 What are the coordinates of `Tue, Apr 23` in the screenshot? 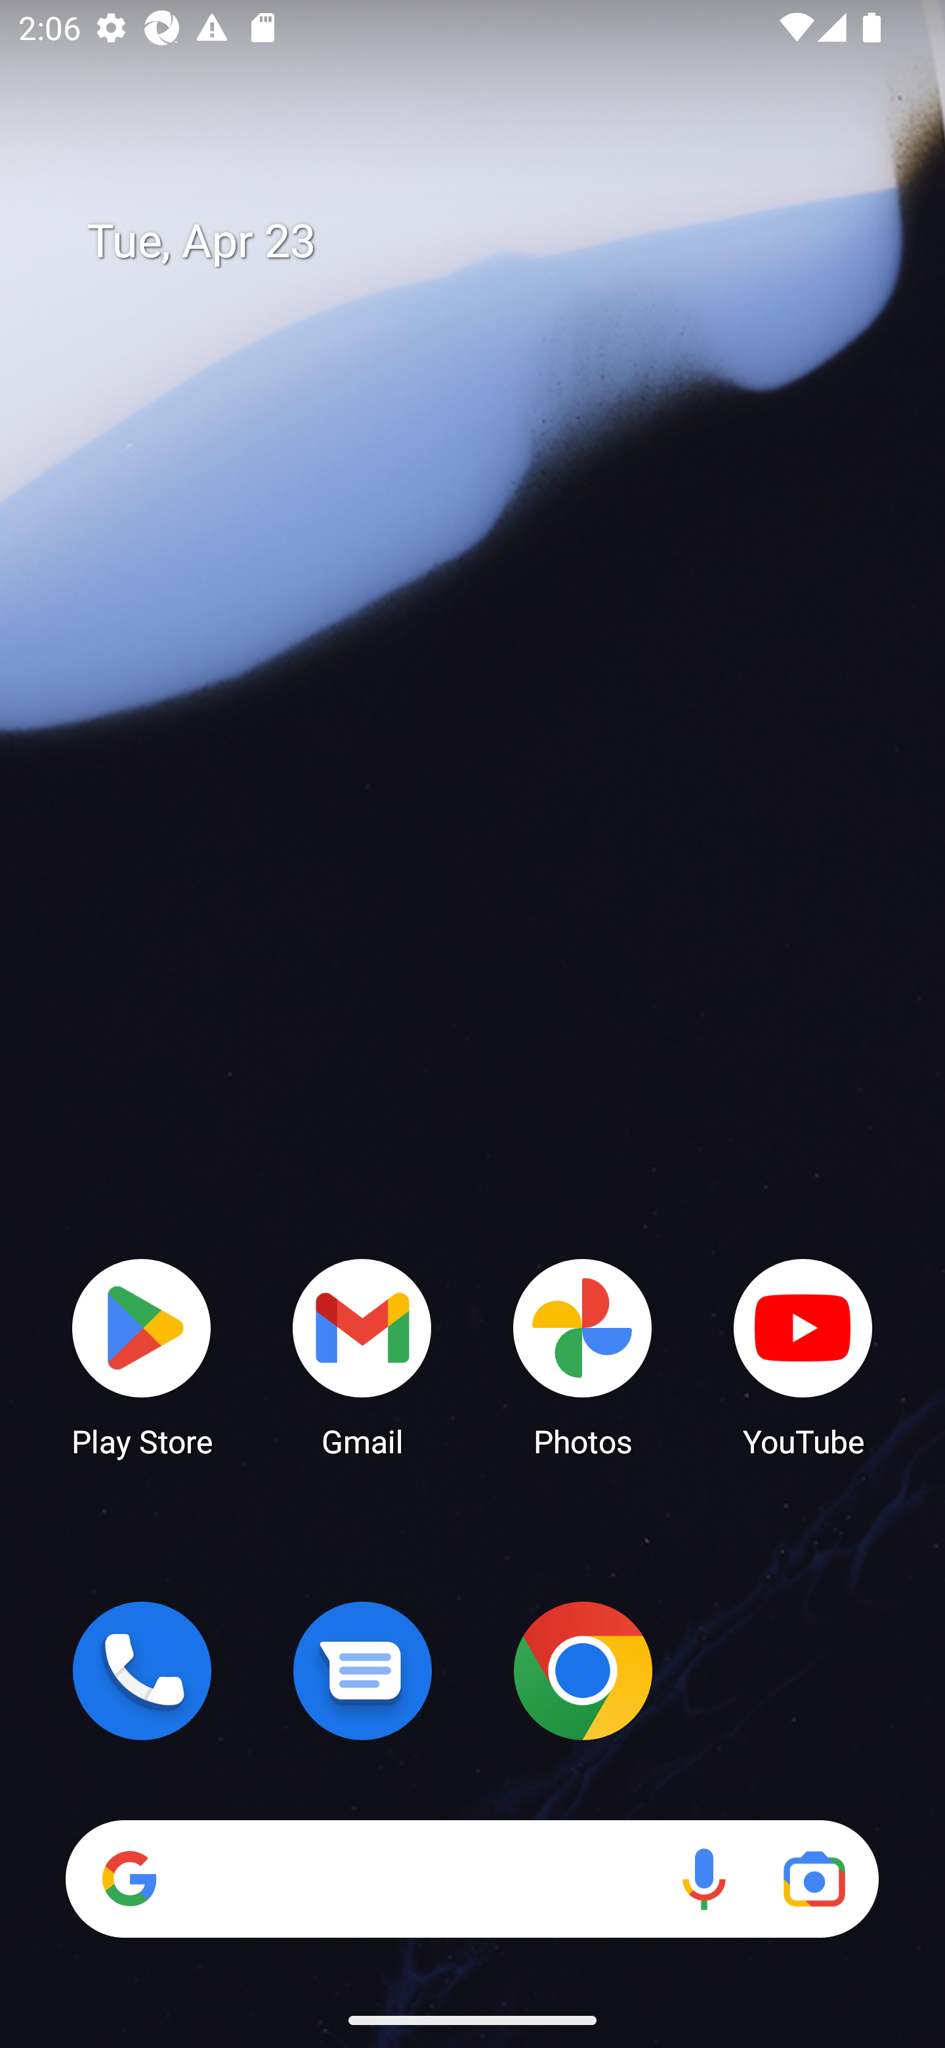 It's located at (491, 242).